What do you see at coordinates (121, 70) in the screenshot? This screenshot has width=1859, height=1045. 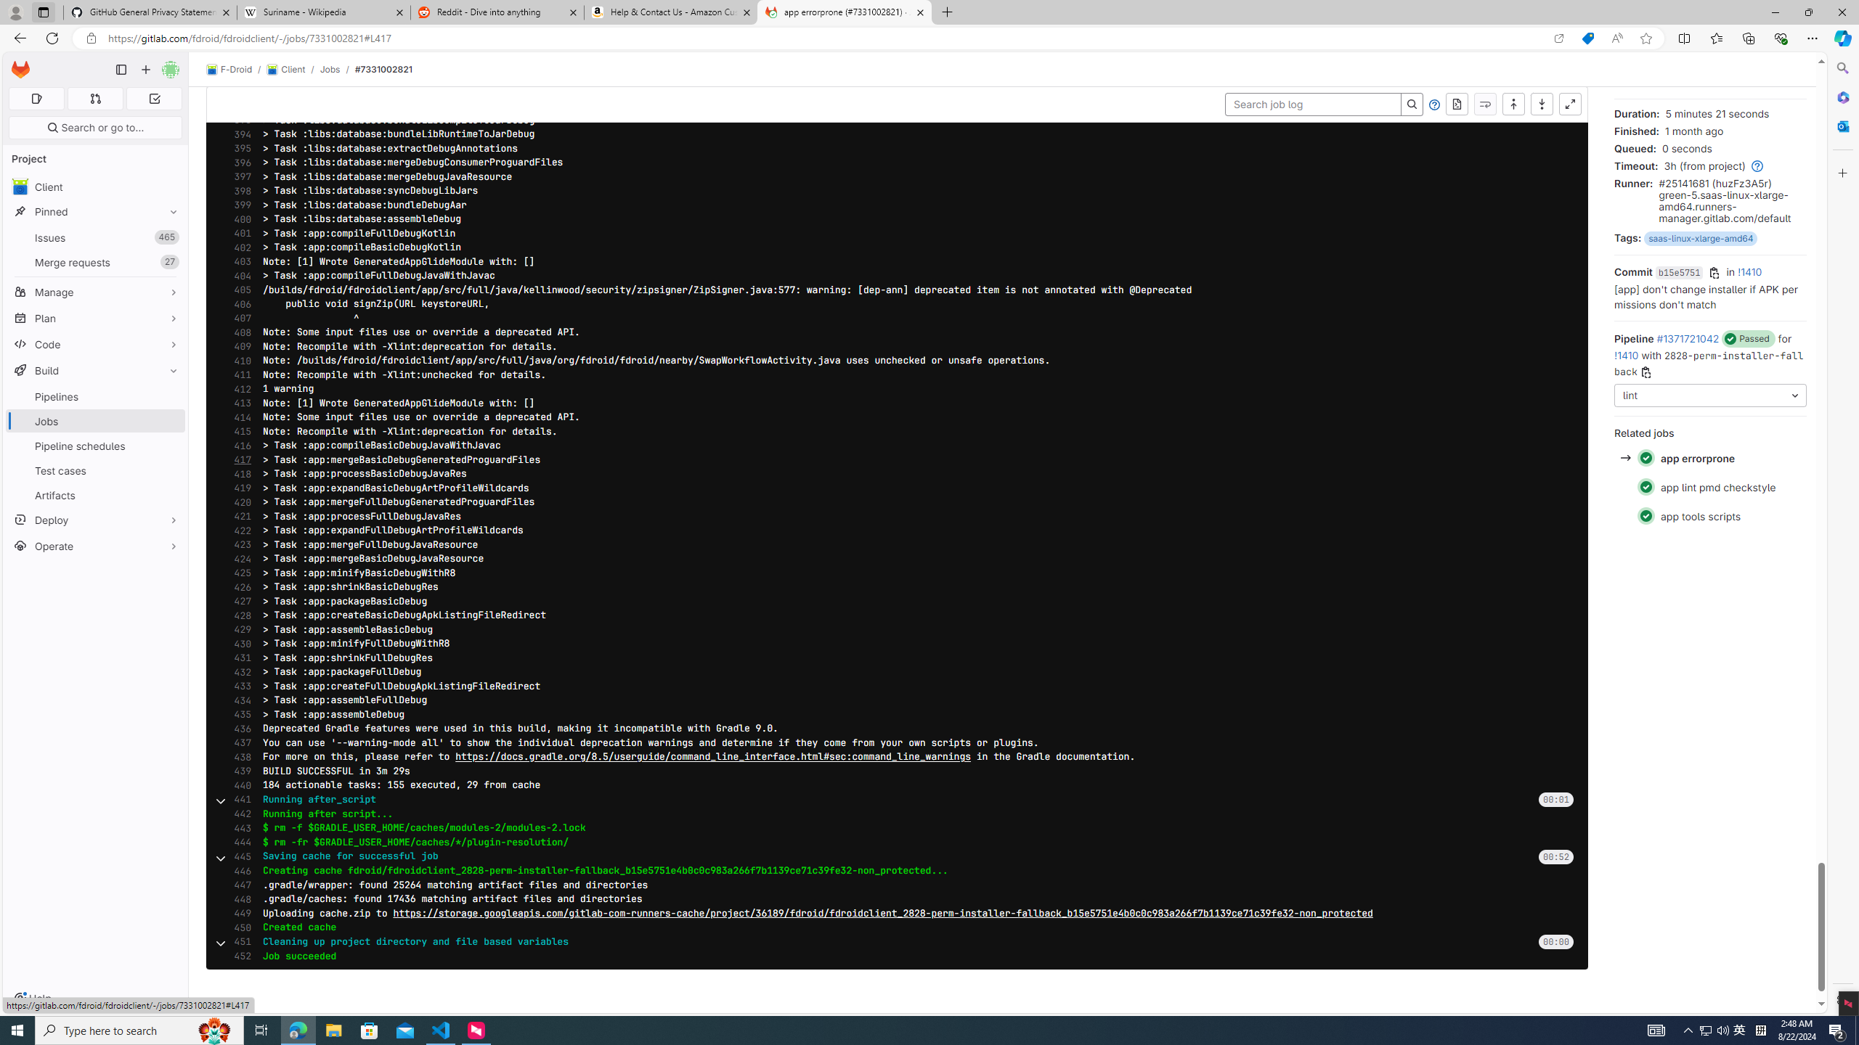 I see `Primary navigation sidebar` at bounding box center [121, 70].